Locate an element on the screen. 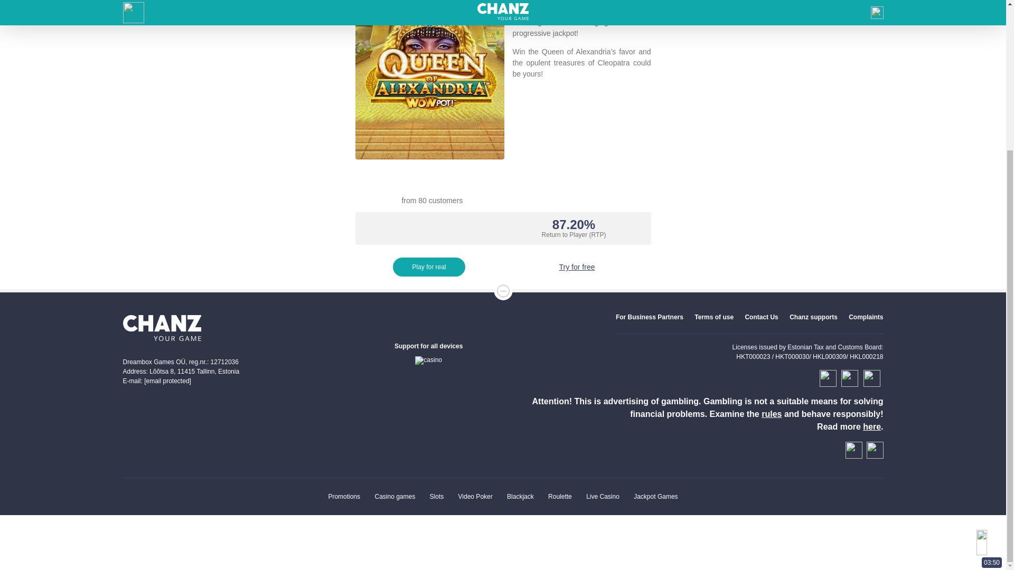  Chanz supports is located at coordinates (813, 317).